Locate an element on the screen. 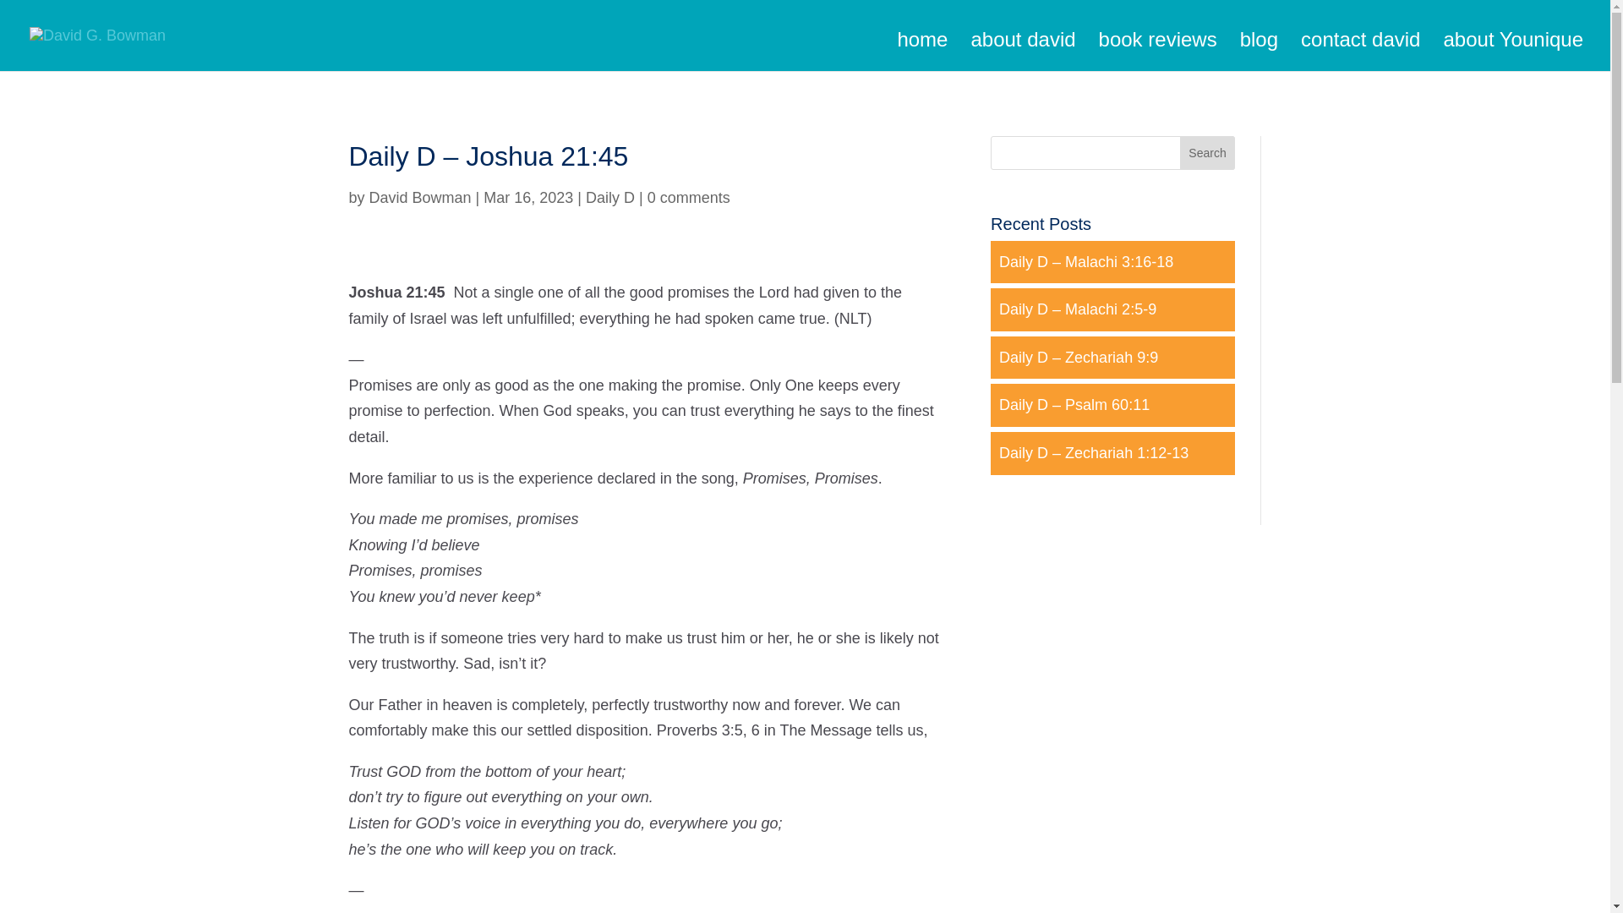 Image resolution: width=1623 pixels, height=913 pixels. David Bowman is located at coordinates (421, 198).